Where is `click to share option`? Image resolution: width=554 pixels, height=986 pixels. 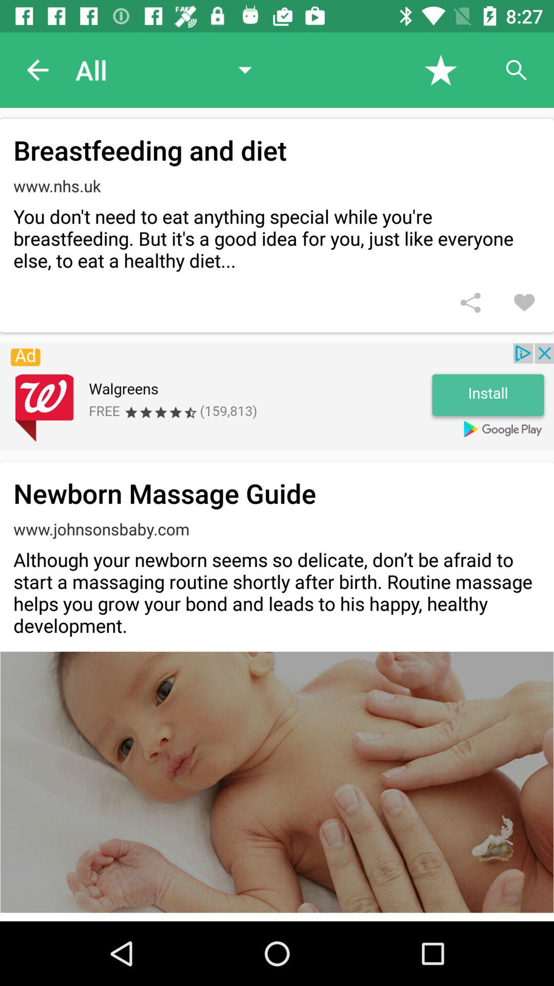 click to share option is located at coordinates (470, 303).